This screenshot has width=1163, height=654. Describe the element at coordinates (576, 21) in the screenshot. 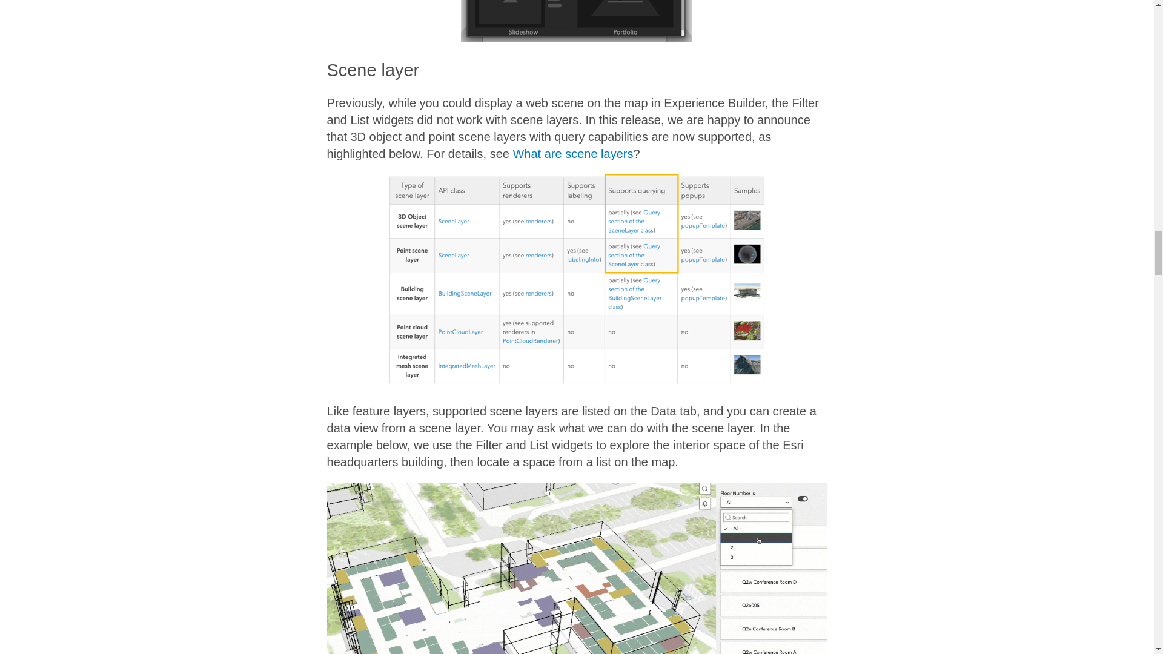

I see `Screen group templates` at that location.